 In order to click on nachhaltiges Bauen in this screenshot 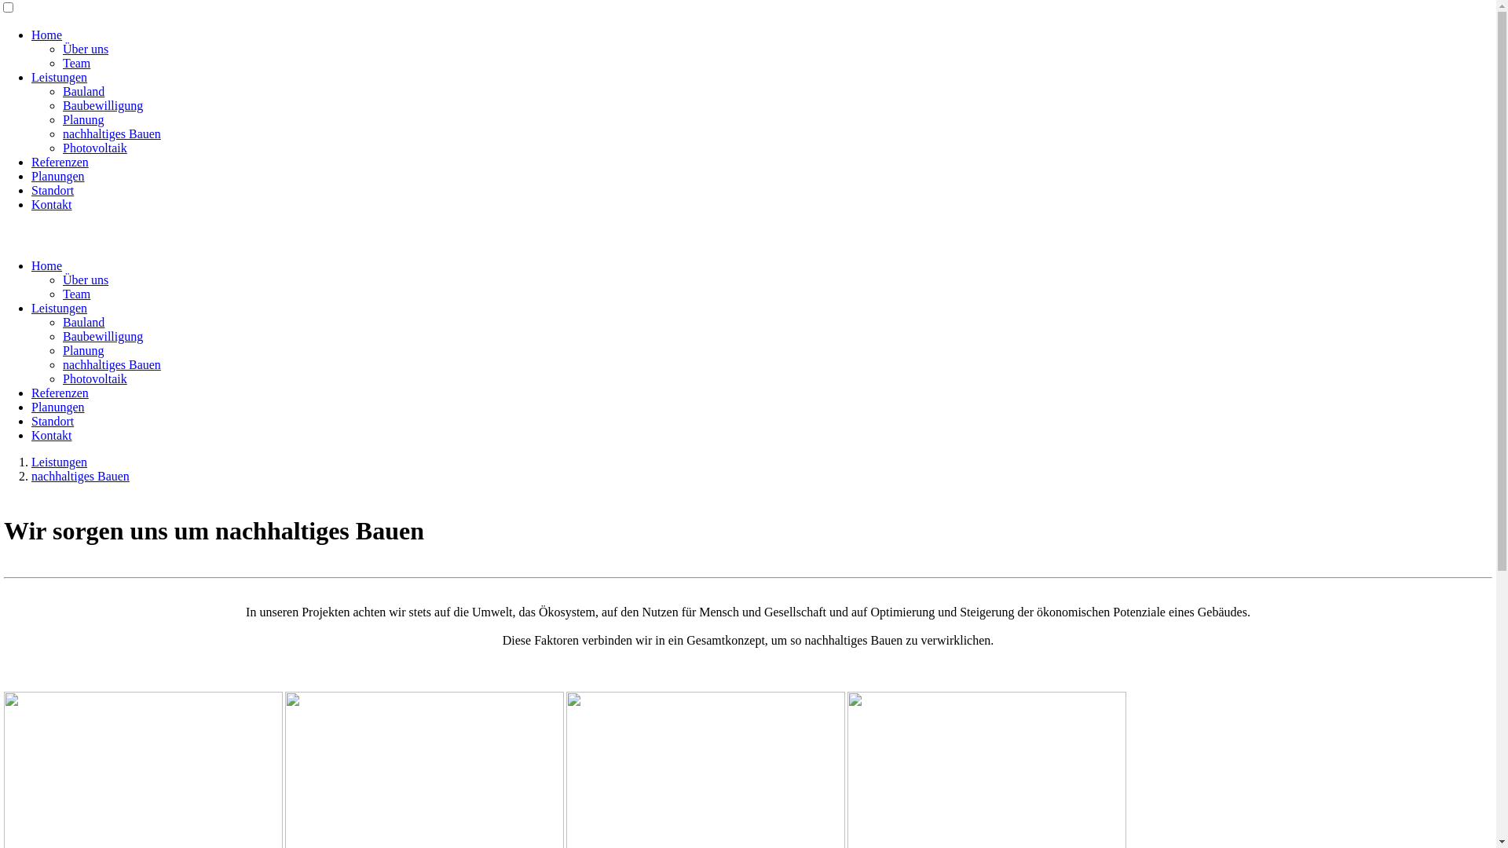, I will do `click(112, 133)`.